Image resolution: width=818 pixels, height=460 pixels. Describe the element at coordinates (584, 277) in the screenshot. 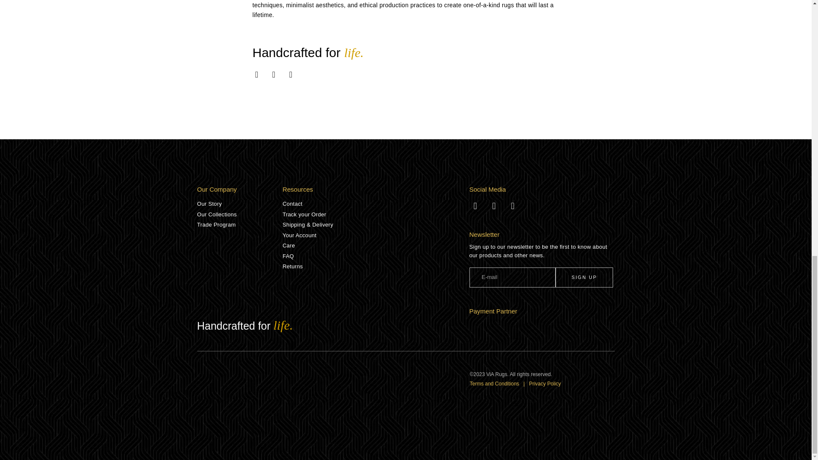

I see `SIGN UP` at that location.